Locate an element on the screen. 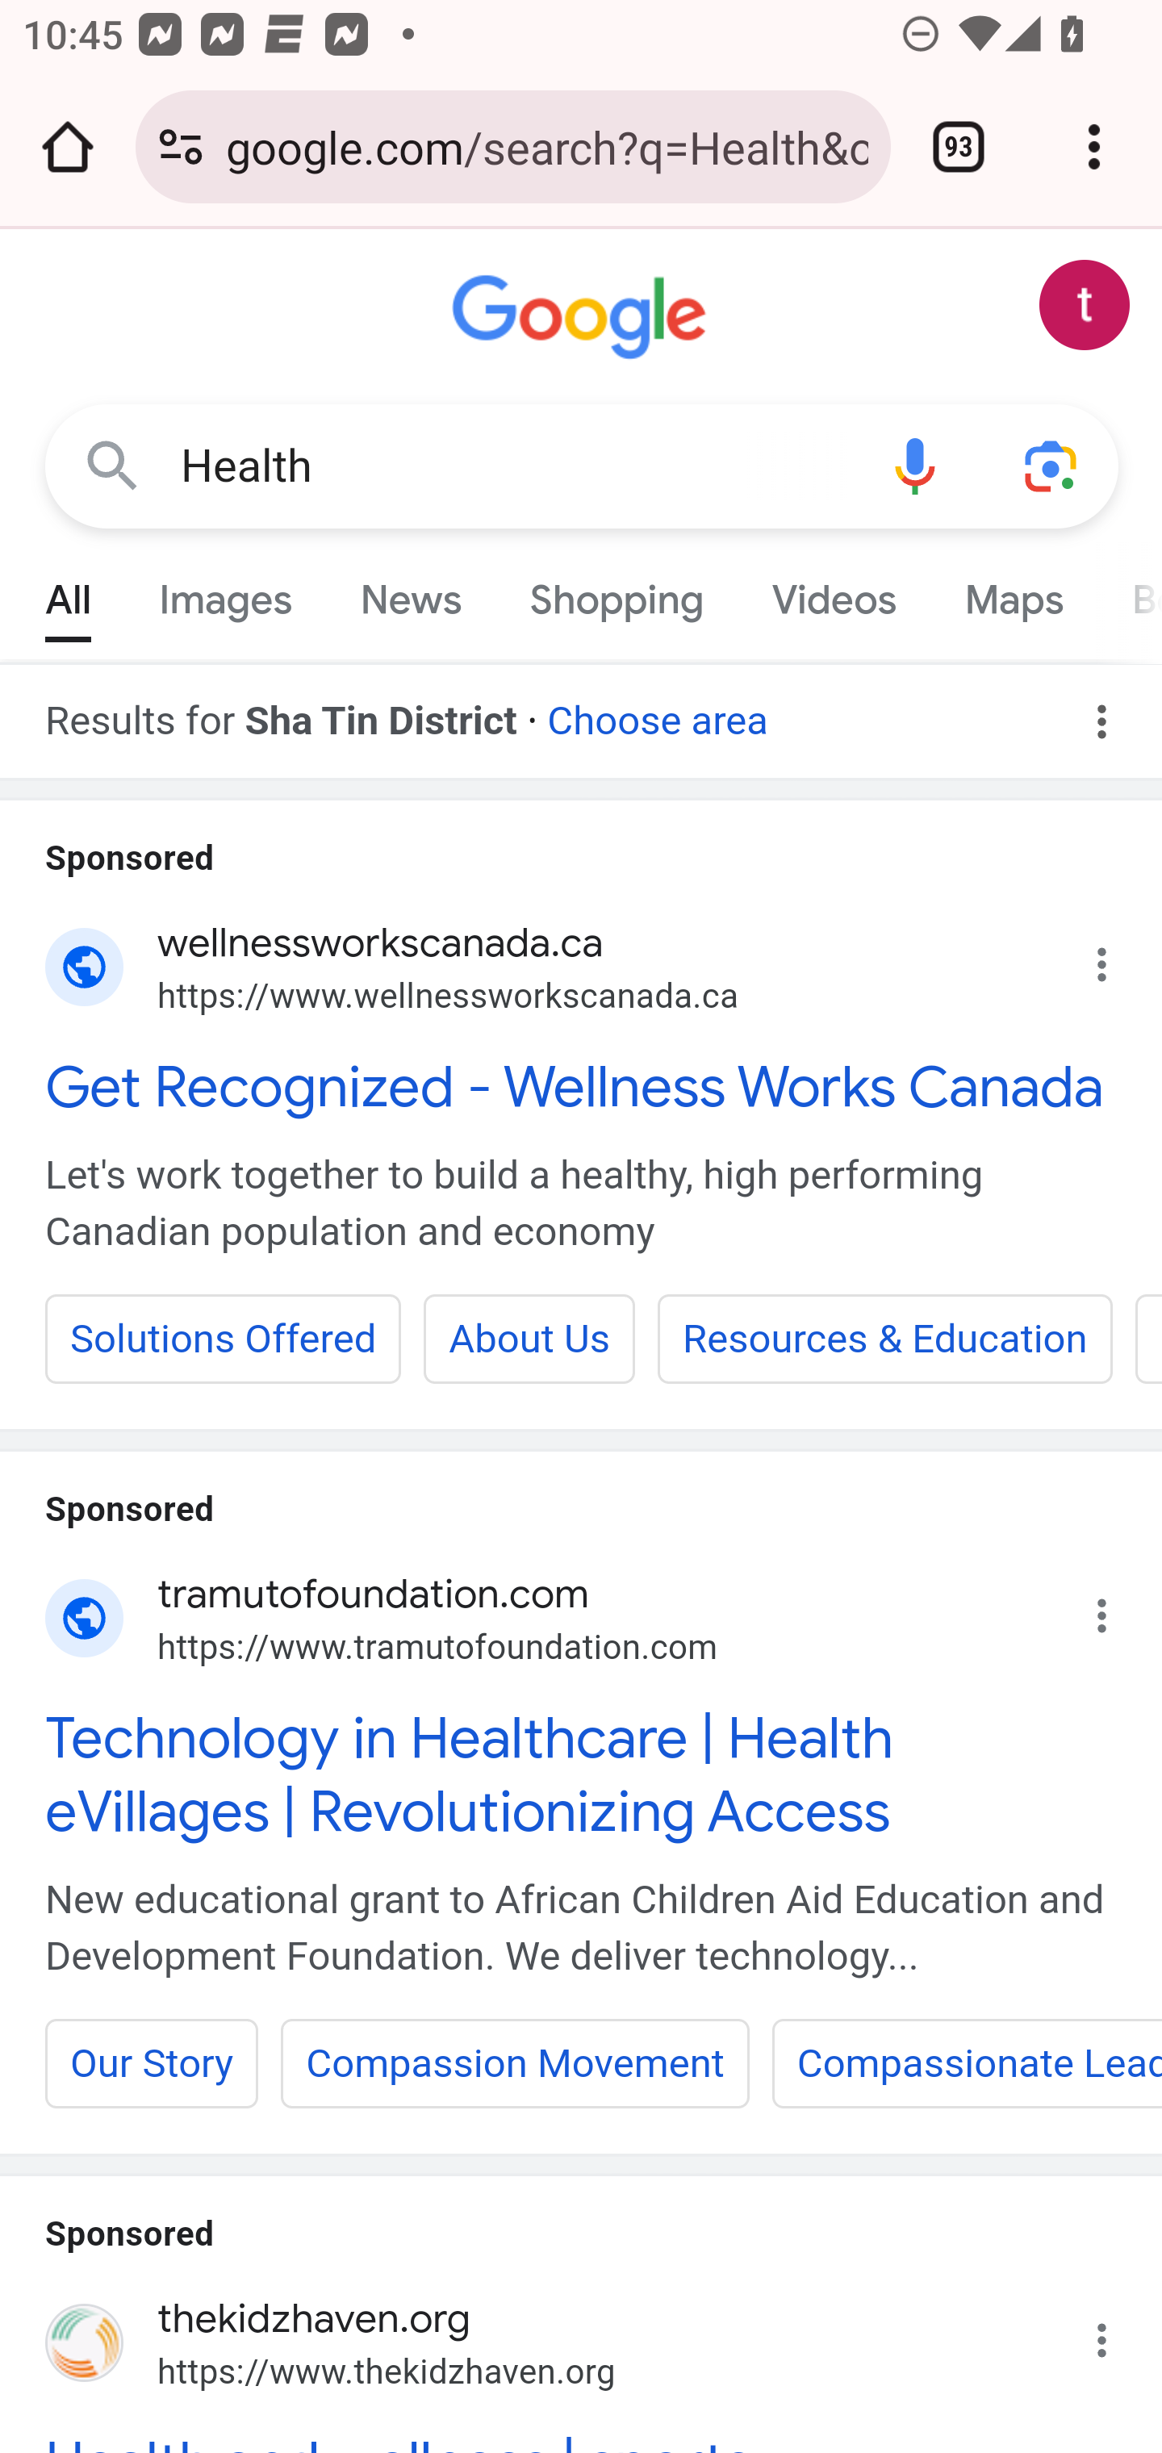  Google Search is located at coordinates (113, 465).